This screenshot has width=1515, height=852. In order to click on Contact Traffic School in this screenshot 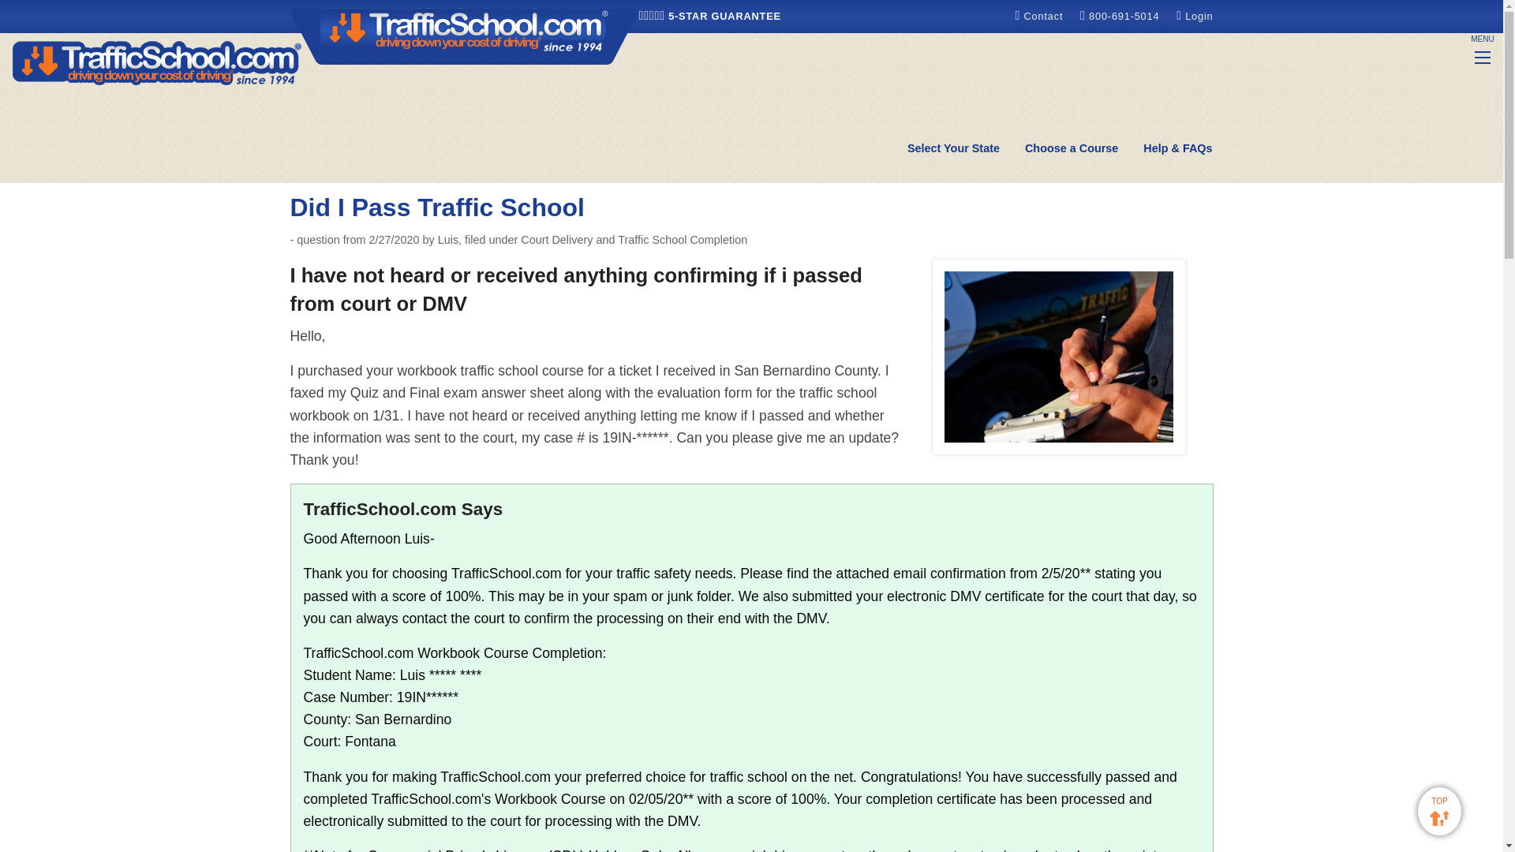, I will do `click(1040, 16)`.